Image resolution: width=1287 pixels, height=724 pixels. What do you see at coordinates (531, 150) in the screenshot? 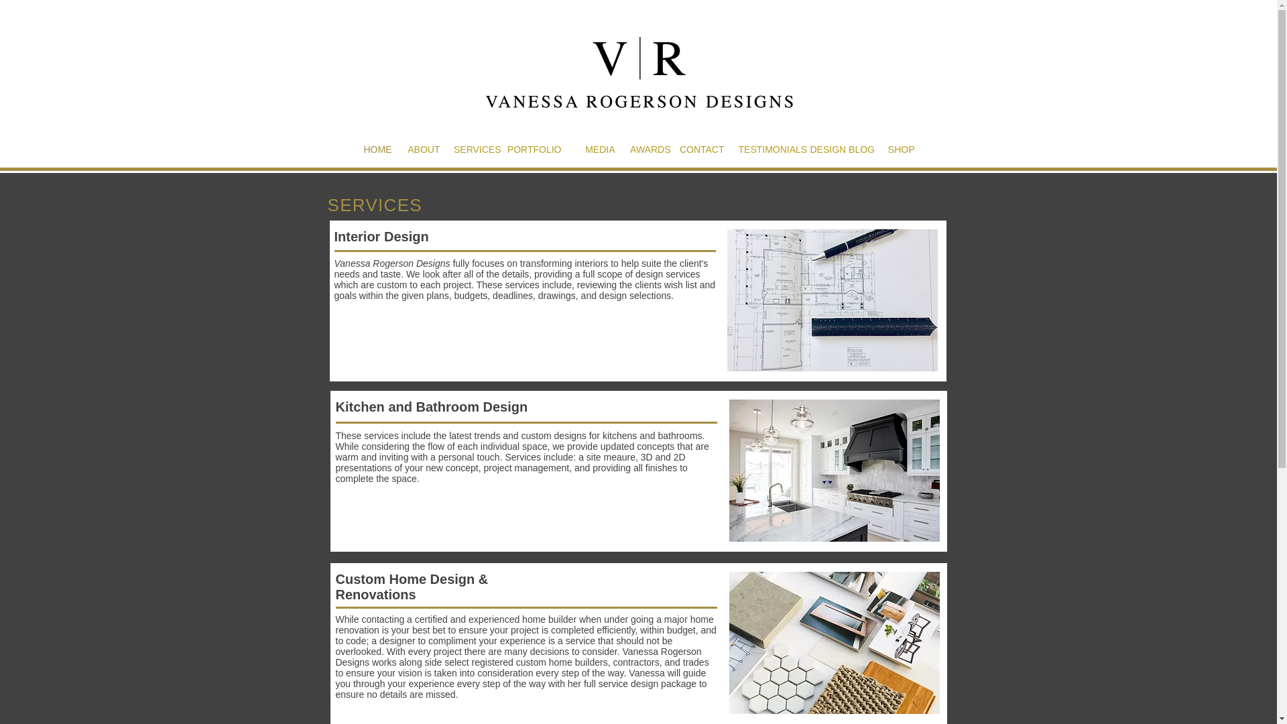
I see `PORTFOLIO` at bounding box center [531, 150].